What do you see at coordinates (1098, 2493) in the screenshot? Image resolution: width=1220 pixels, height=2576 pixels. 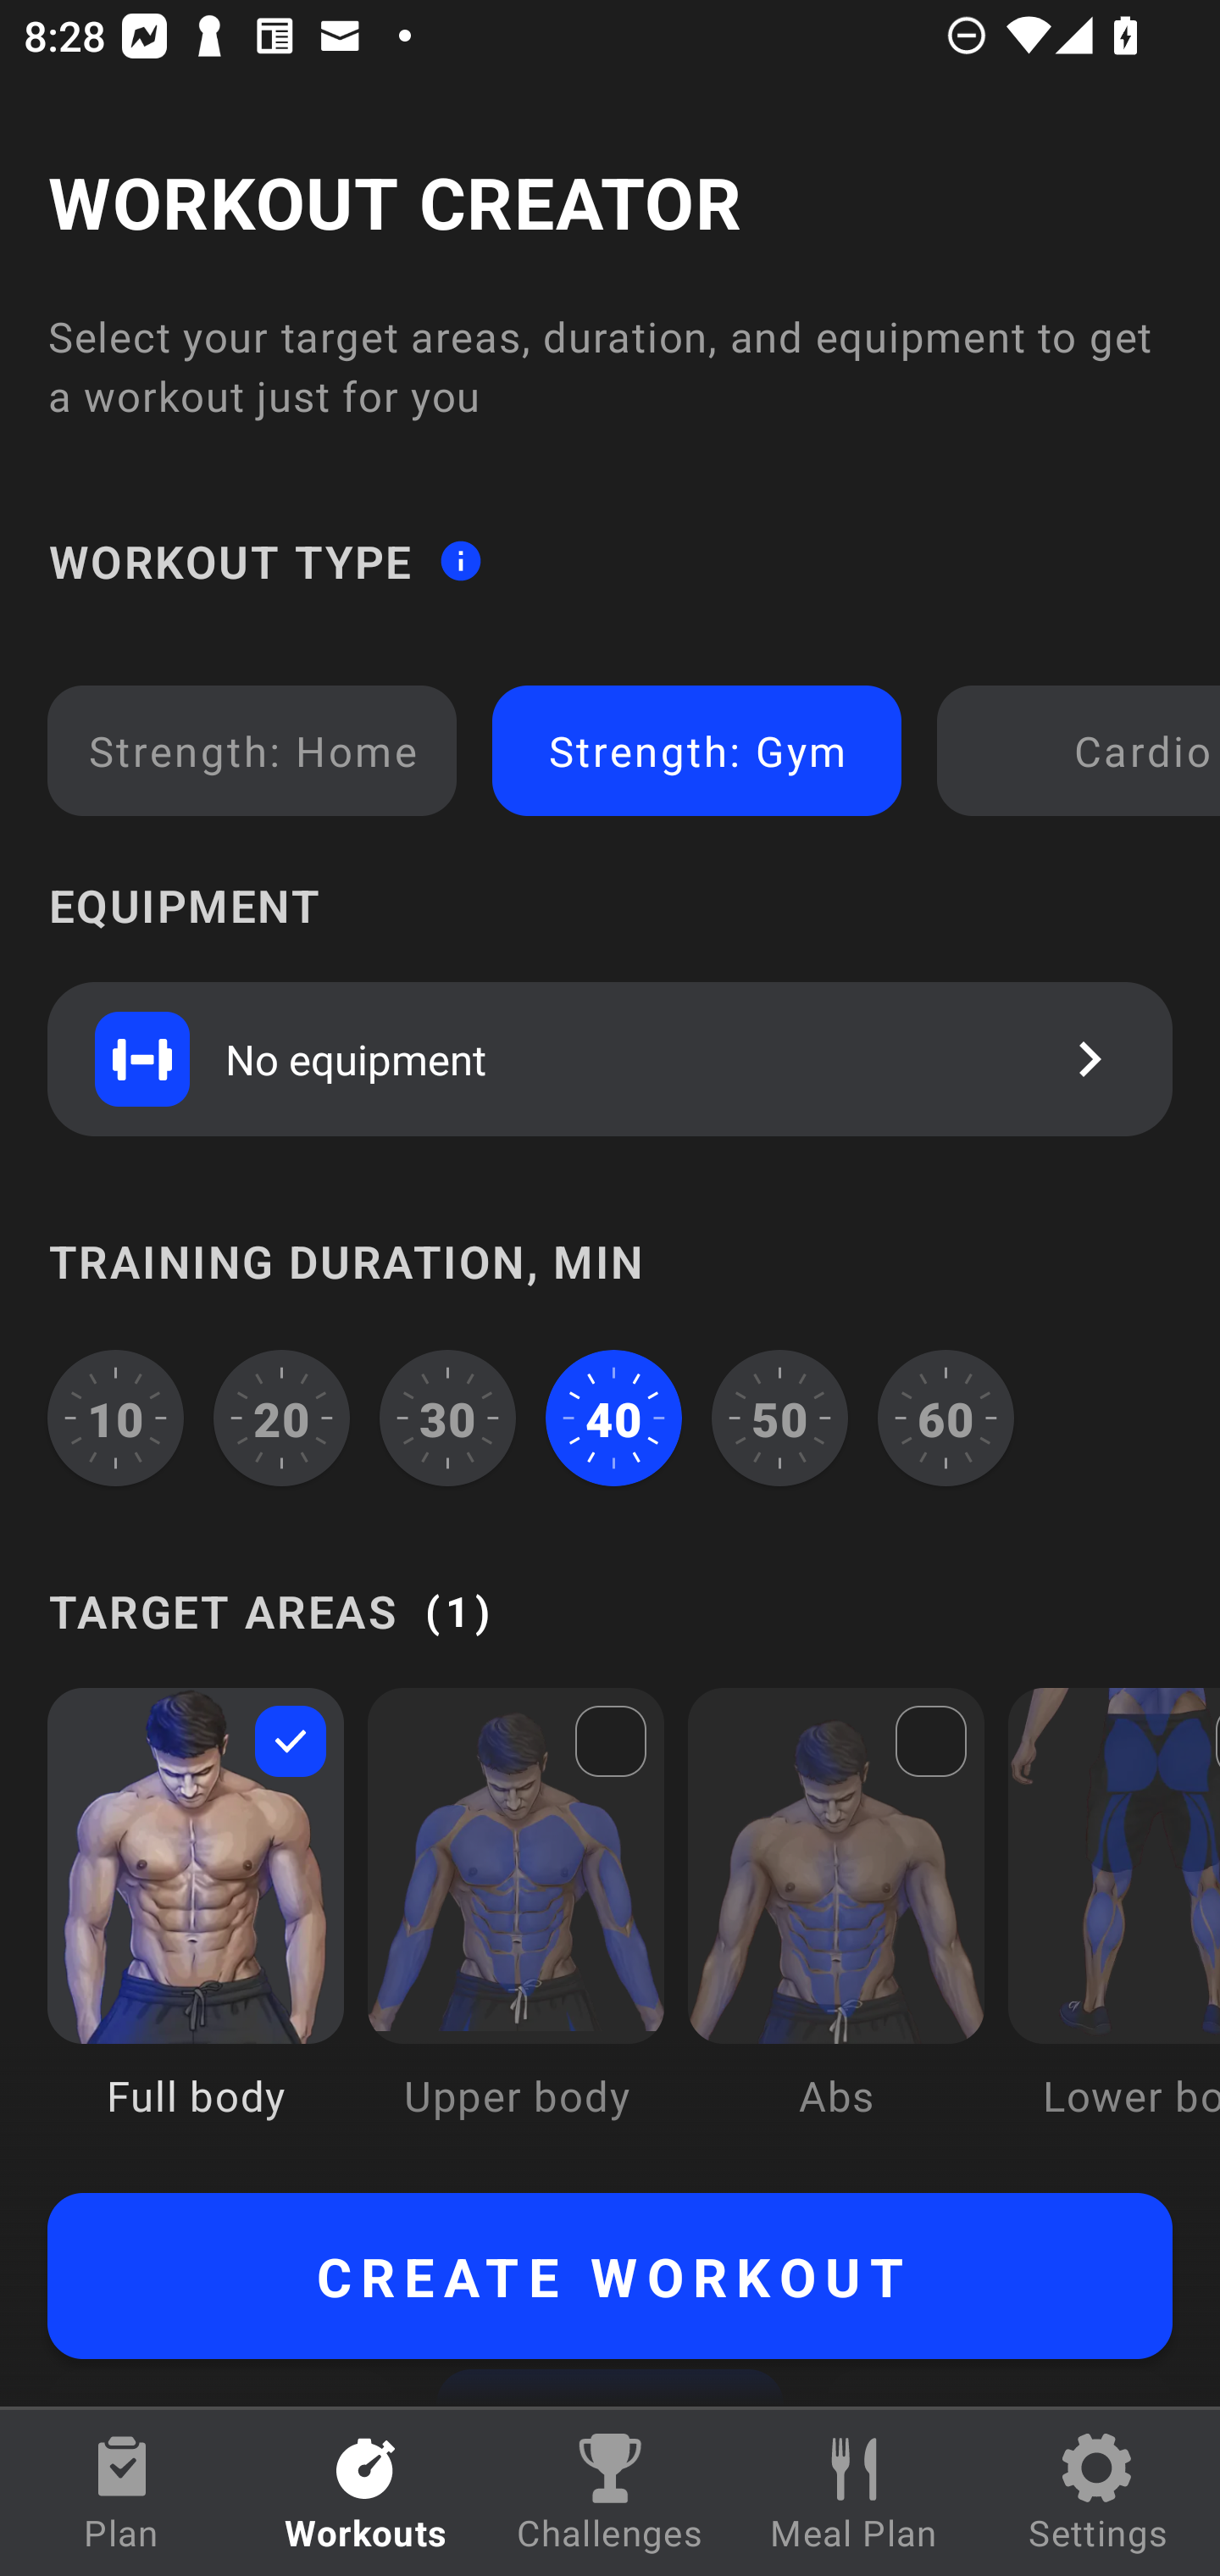 I see ` Settings ` at bounding box center [1098, 2493].